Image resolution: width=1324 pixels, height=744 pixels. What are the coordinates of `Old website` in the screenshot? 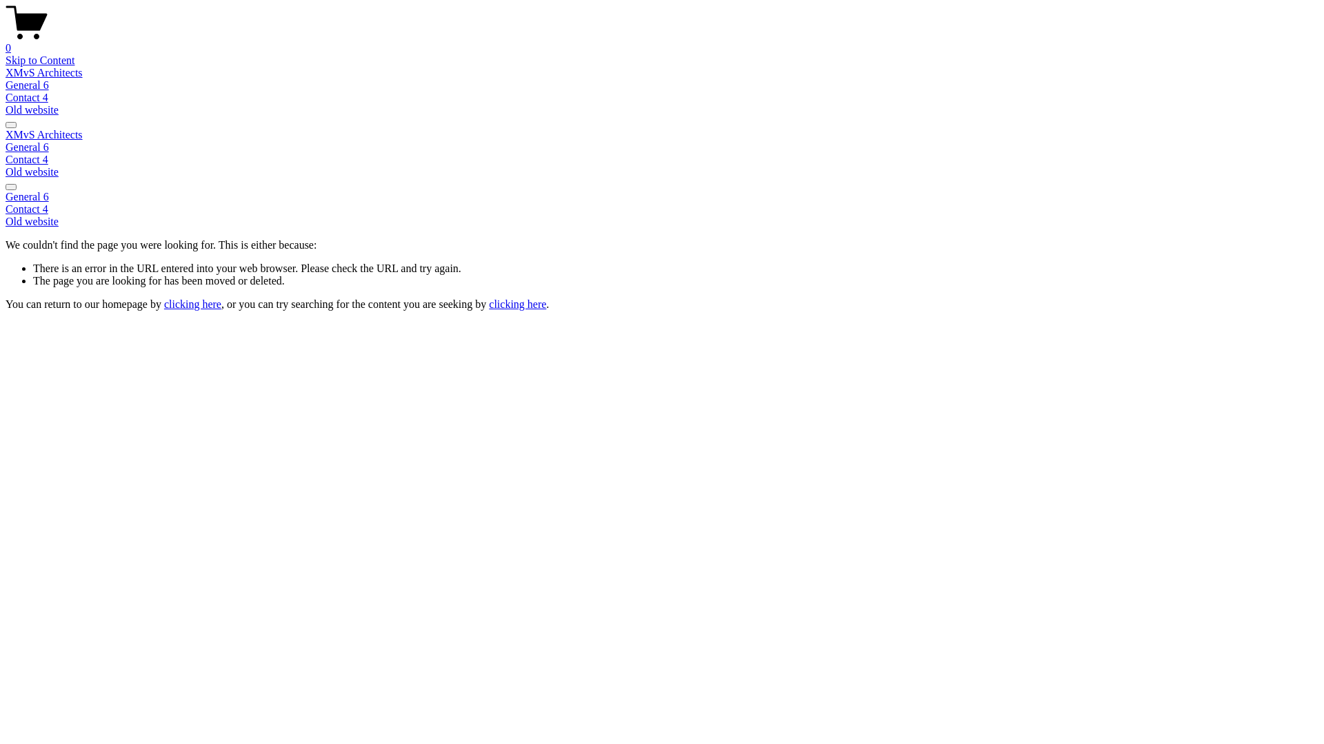 It's located at (32, 110).